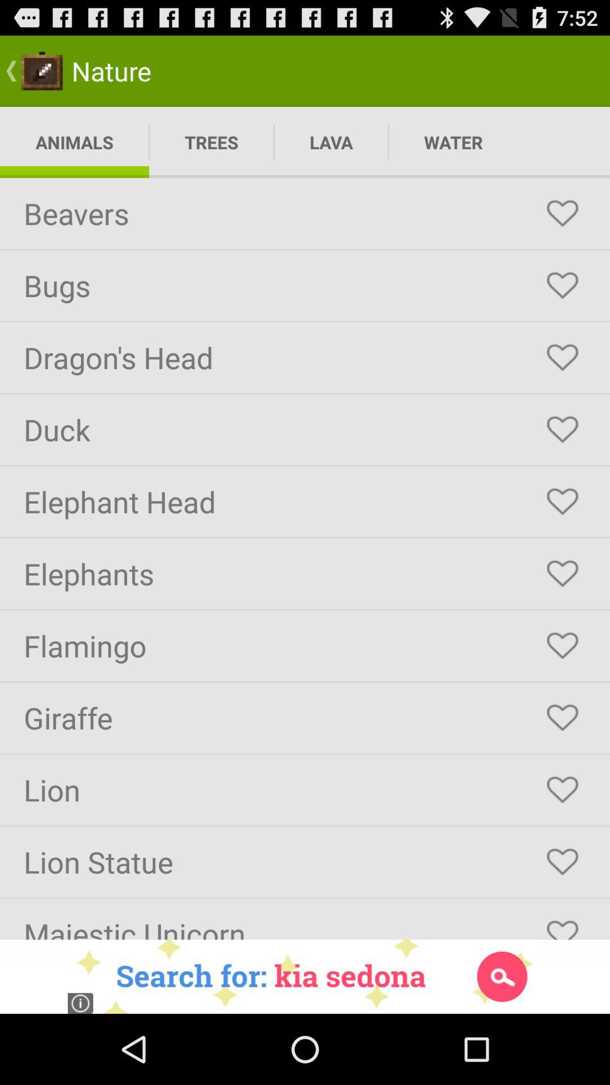  I want to click on hart button, so click(563, 574).